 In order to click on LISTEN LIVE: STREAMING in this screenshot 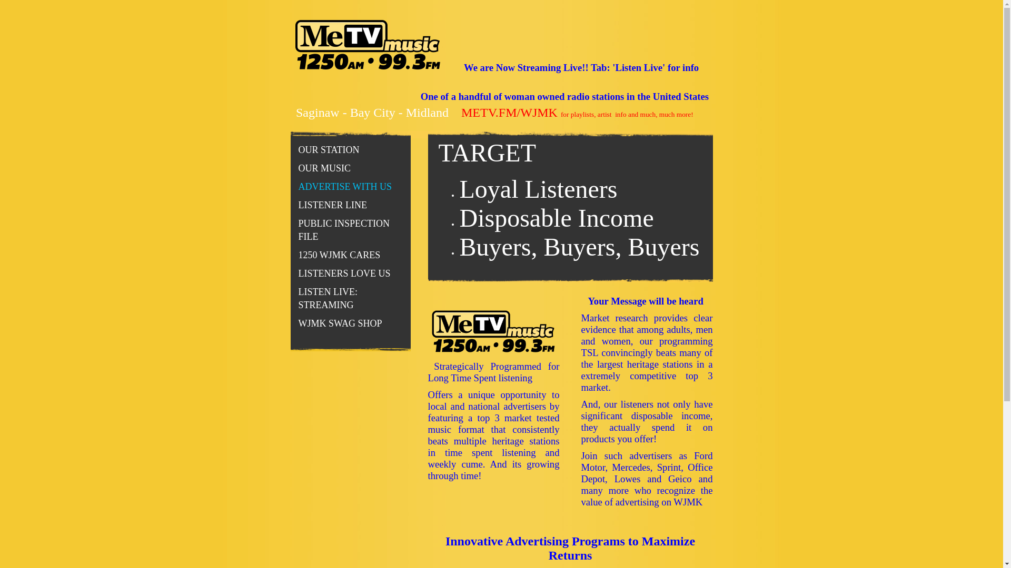, I will do `click(351, 299)`.